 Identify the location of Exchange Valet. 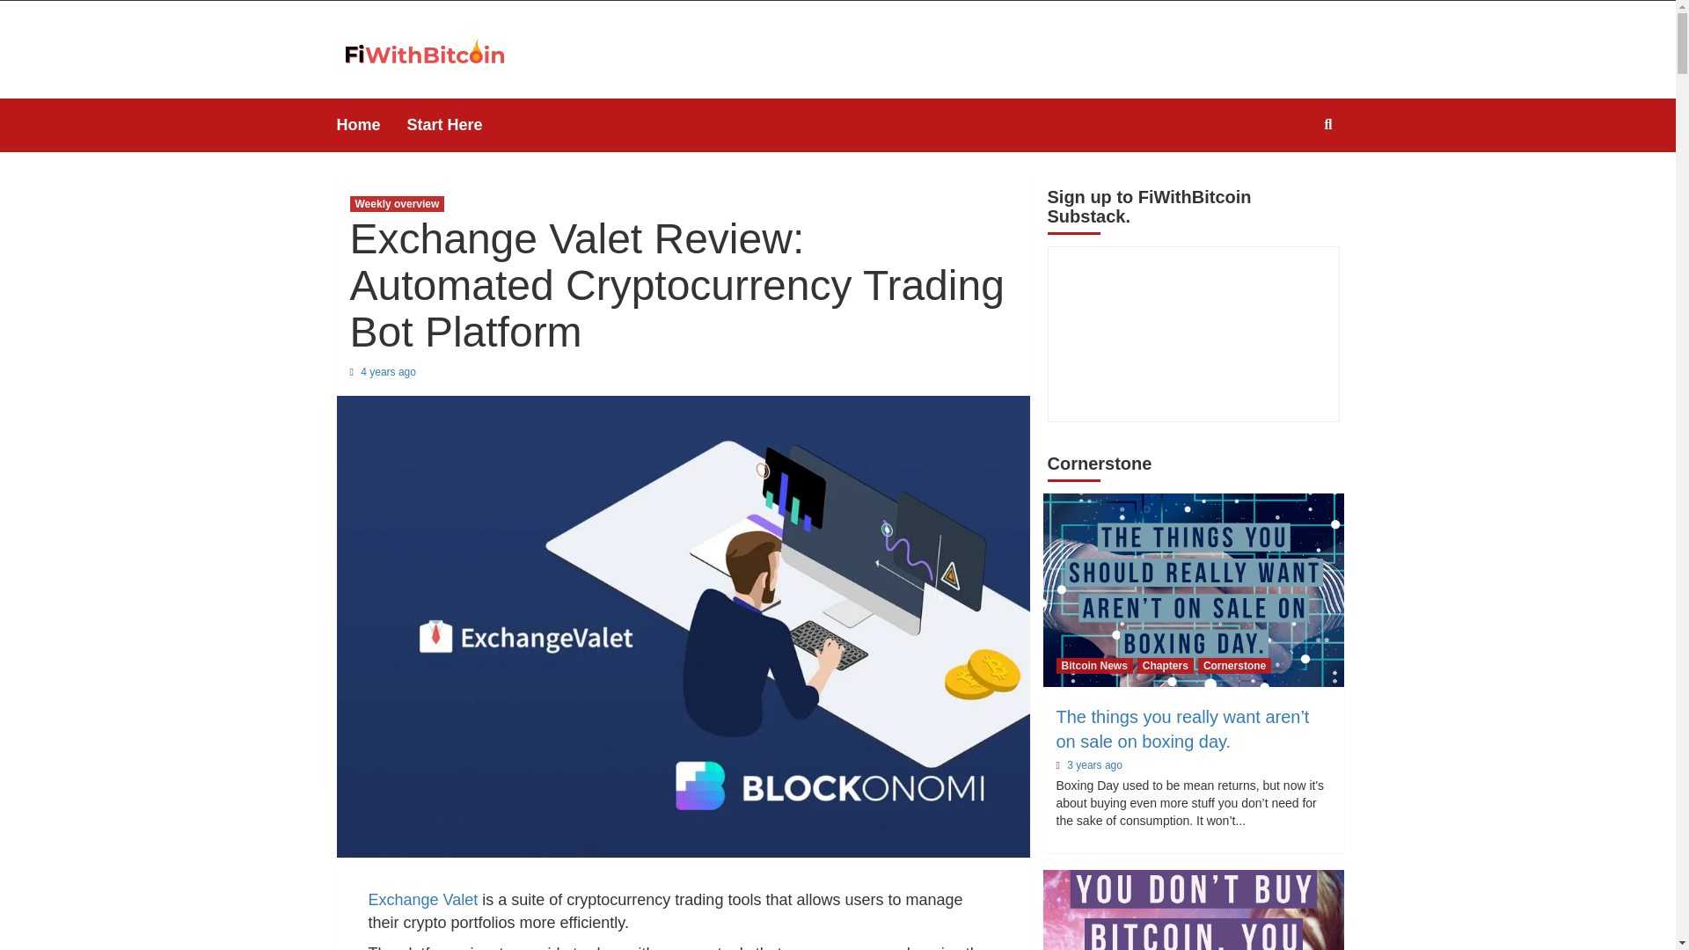
(422, 899).